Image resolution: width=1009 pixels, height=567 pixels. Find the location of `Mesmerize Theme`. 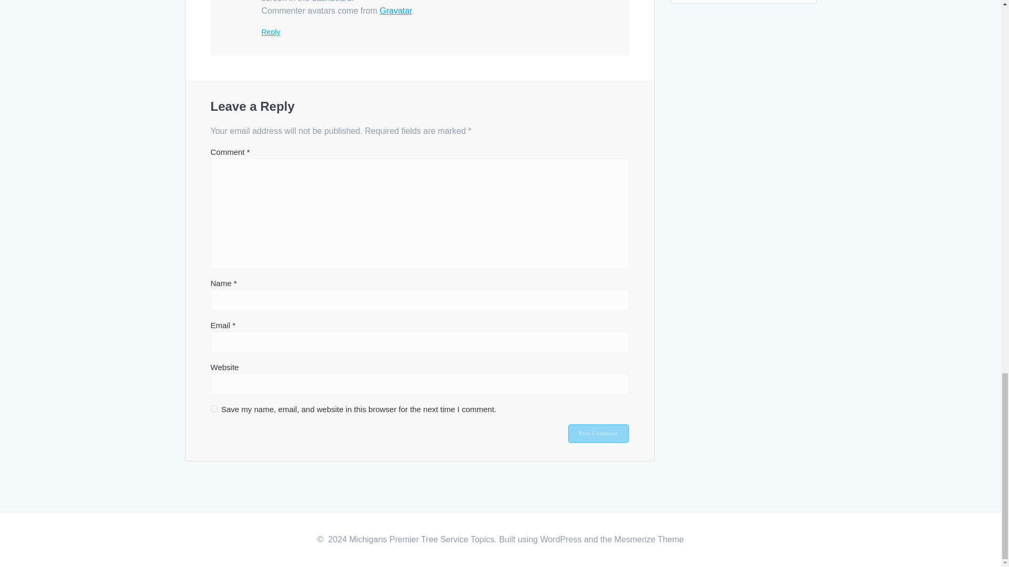

Mesmerize Theme is located at coordinates (649, 539).